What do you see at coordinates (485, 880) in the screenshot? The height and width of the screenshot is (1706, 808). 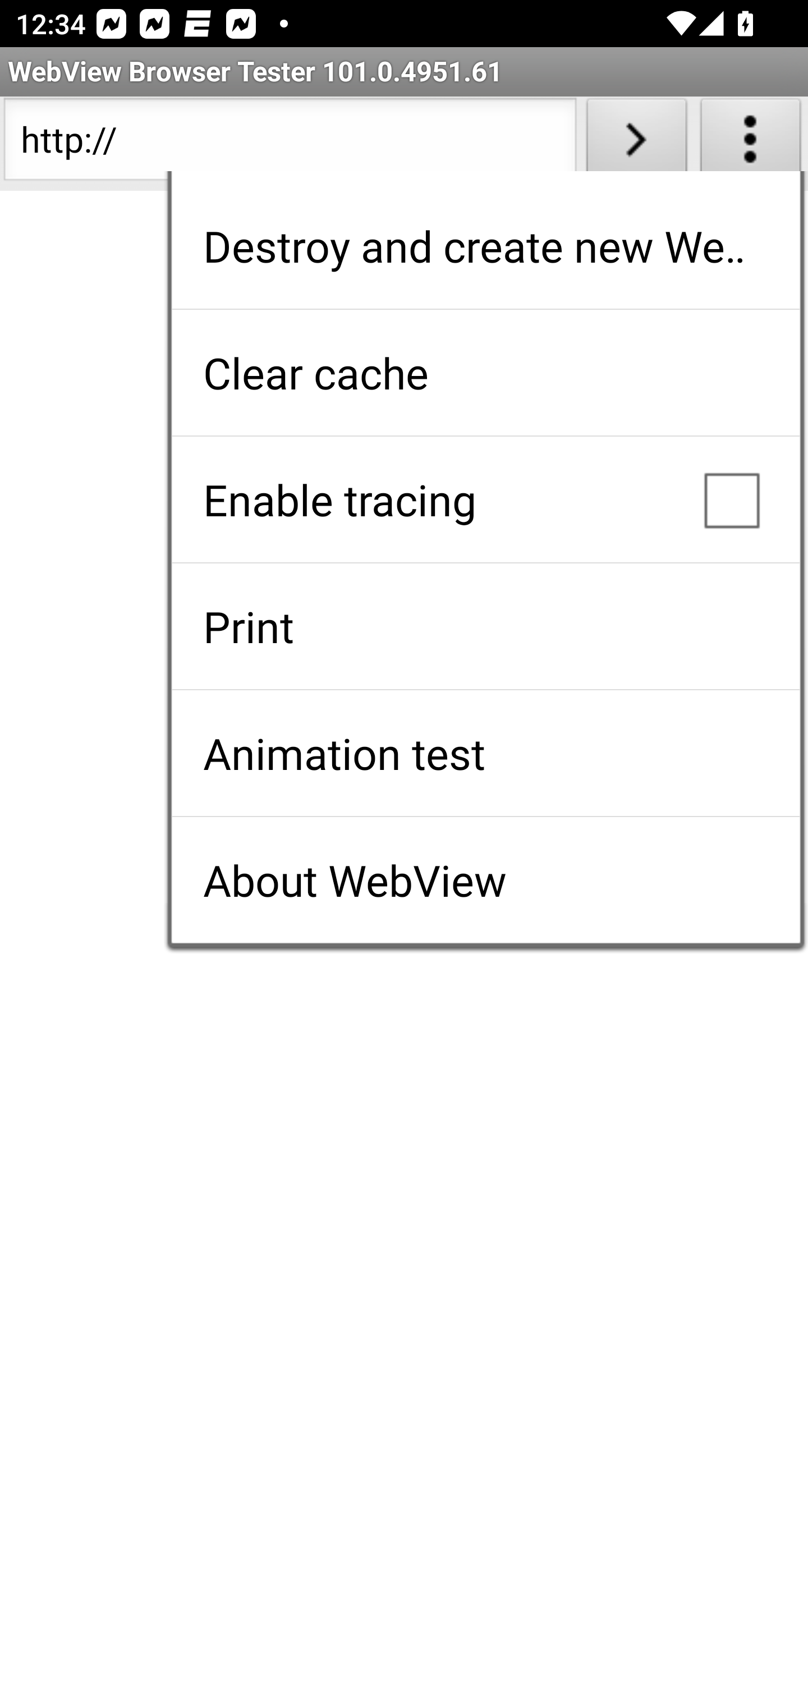 I see `About WebView` at bounding box center [485, 880].